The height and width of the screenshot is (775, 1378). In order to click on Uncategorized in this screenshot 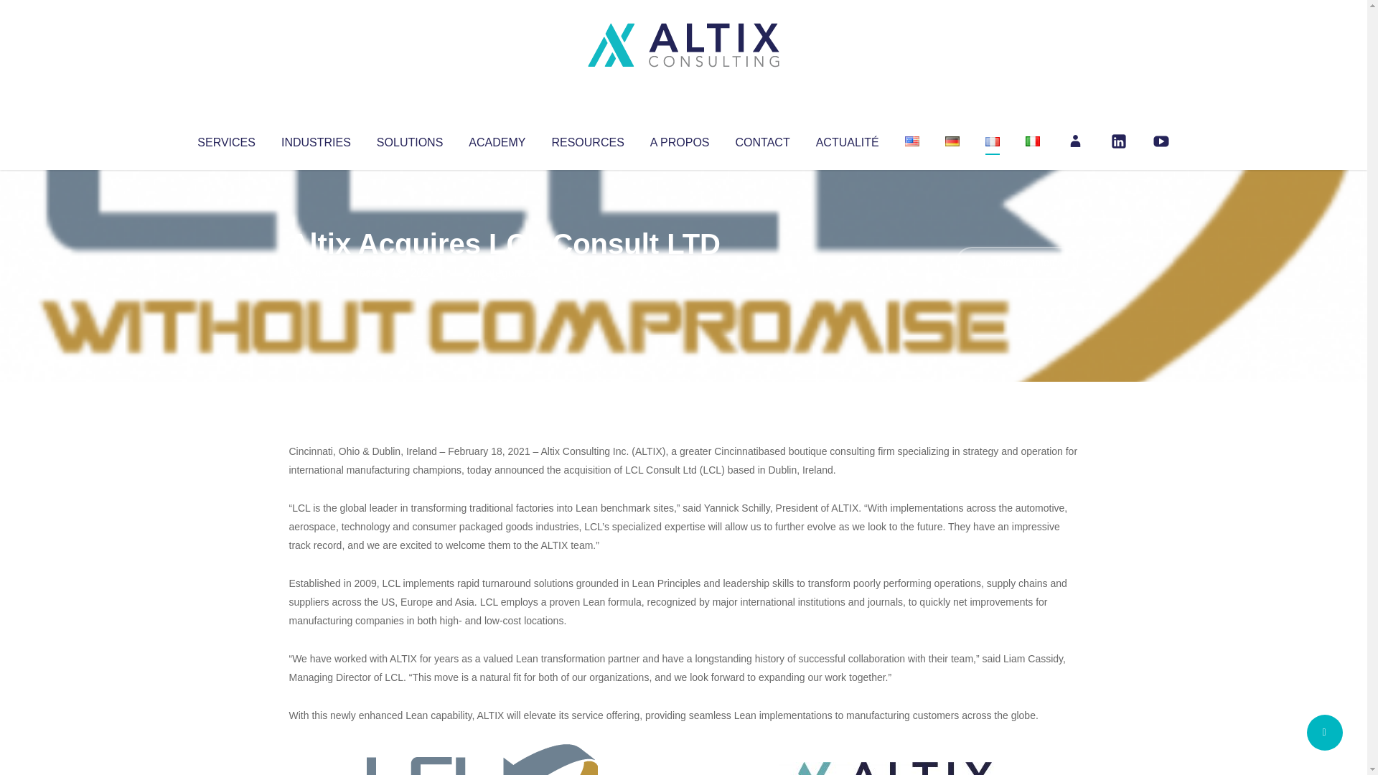, I will do `click(502, 273)`.